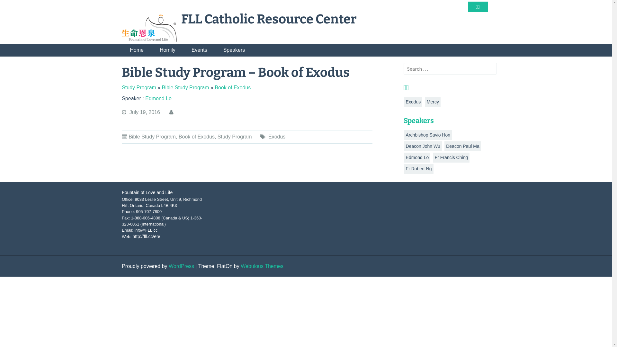  I want to click on Bible Study Program, so click(186, 87).